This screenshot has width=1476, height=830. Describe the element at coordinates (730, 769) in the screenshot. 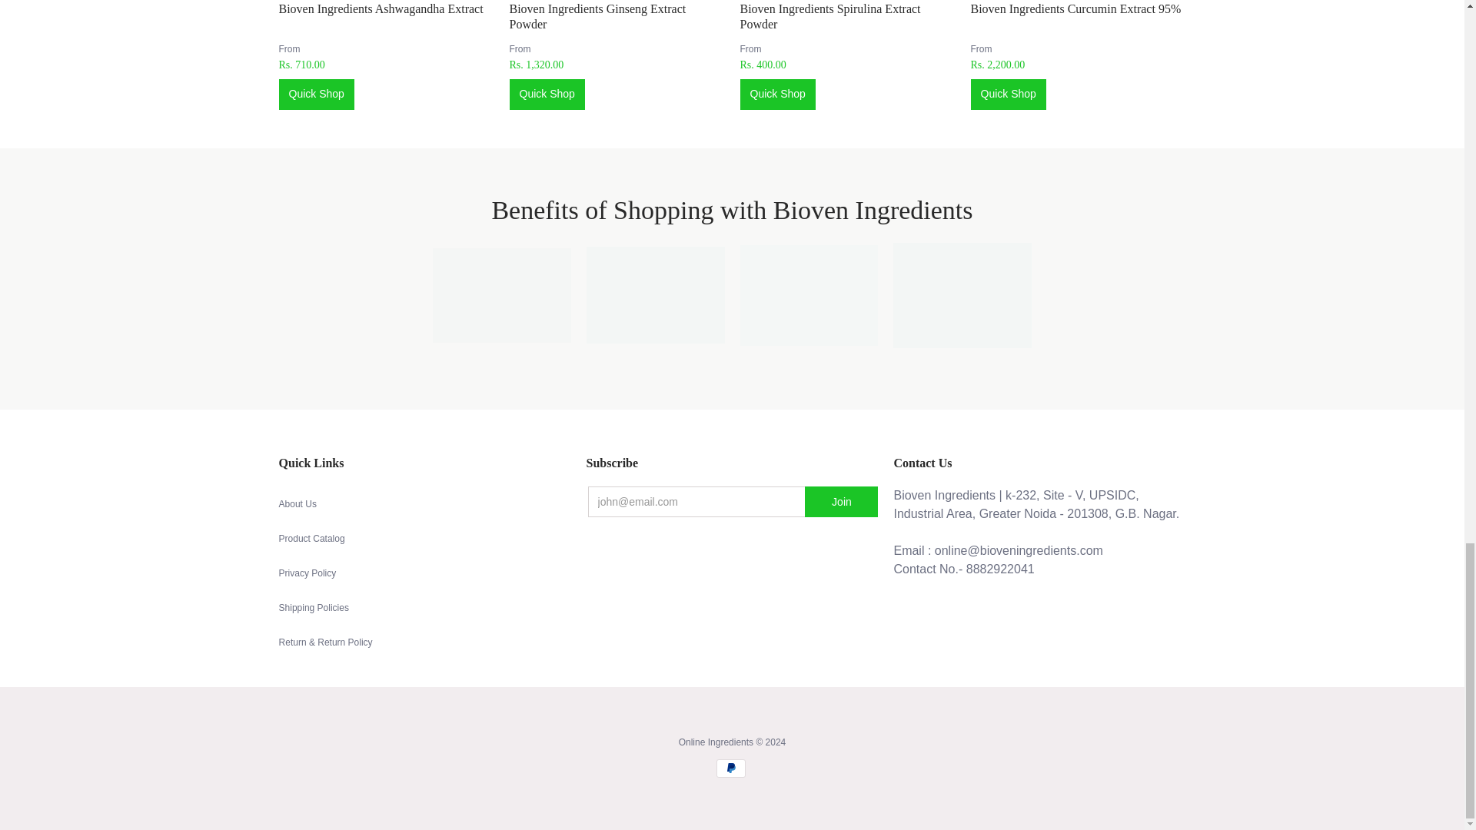

I see `PayPal` at that location.